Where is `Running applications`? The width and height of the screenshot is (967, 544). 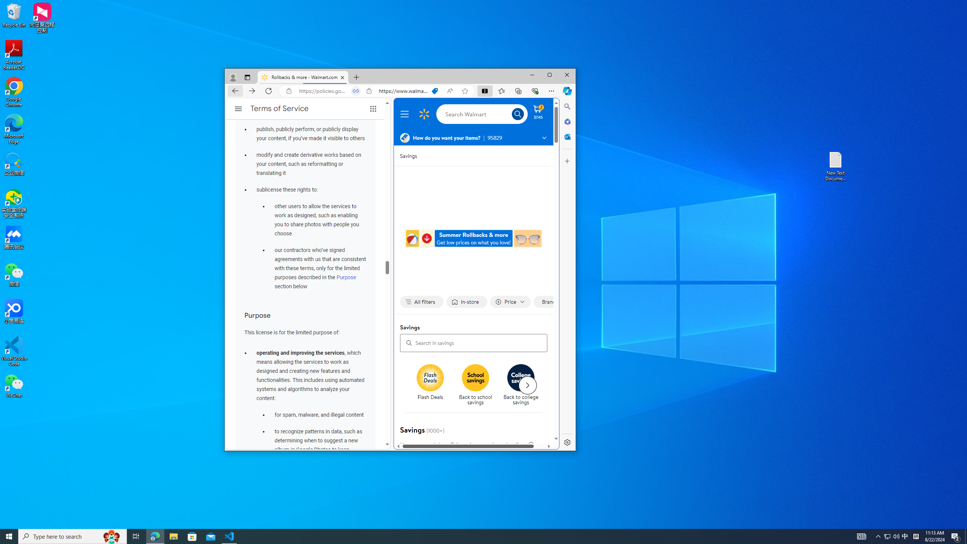 Running applications is located at coordinates (470, 536).